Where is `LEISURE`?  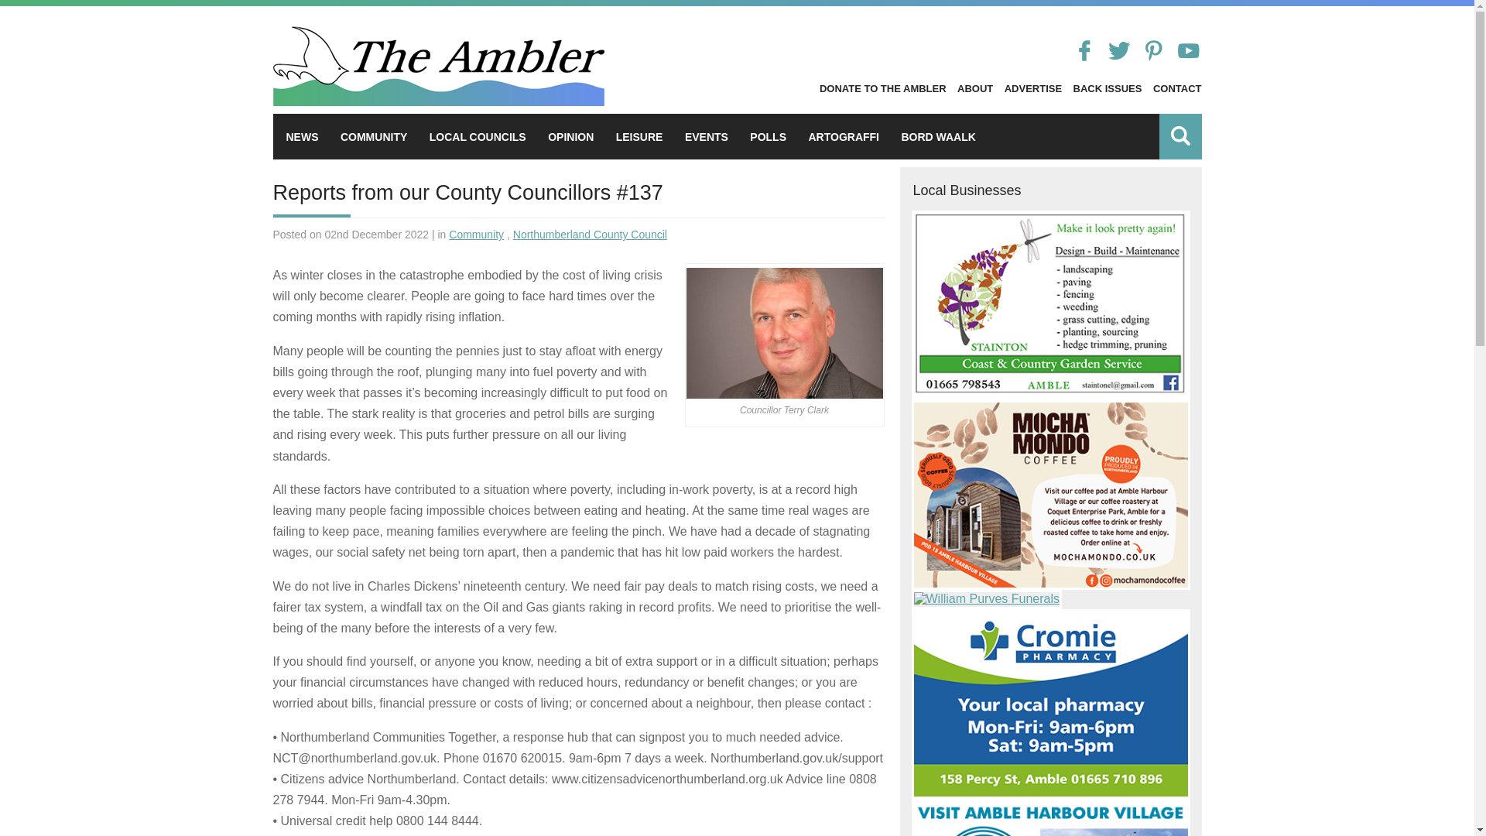 LEISURE is located at coordinates (639, 136).